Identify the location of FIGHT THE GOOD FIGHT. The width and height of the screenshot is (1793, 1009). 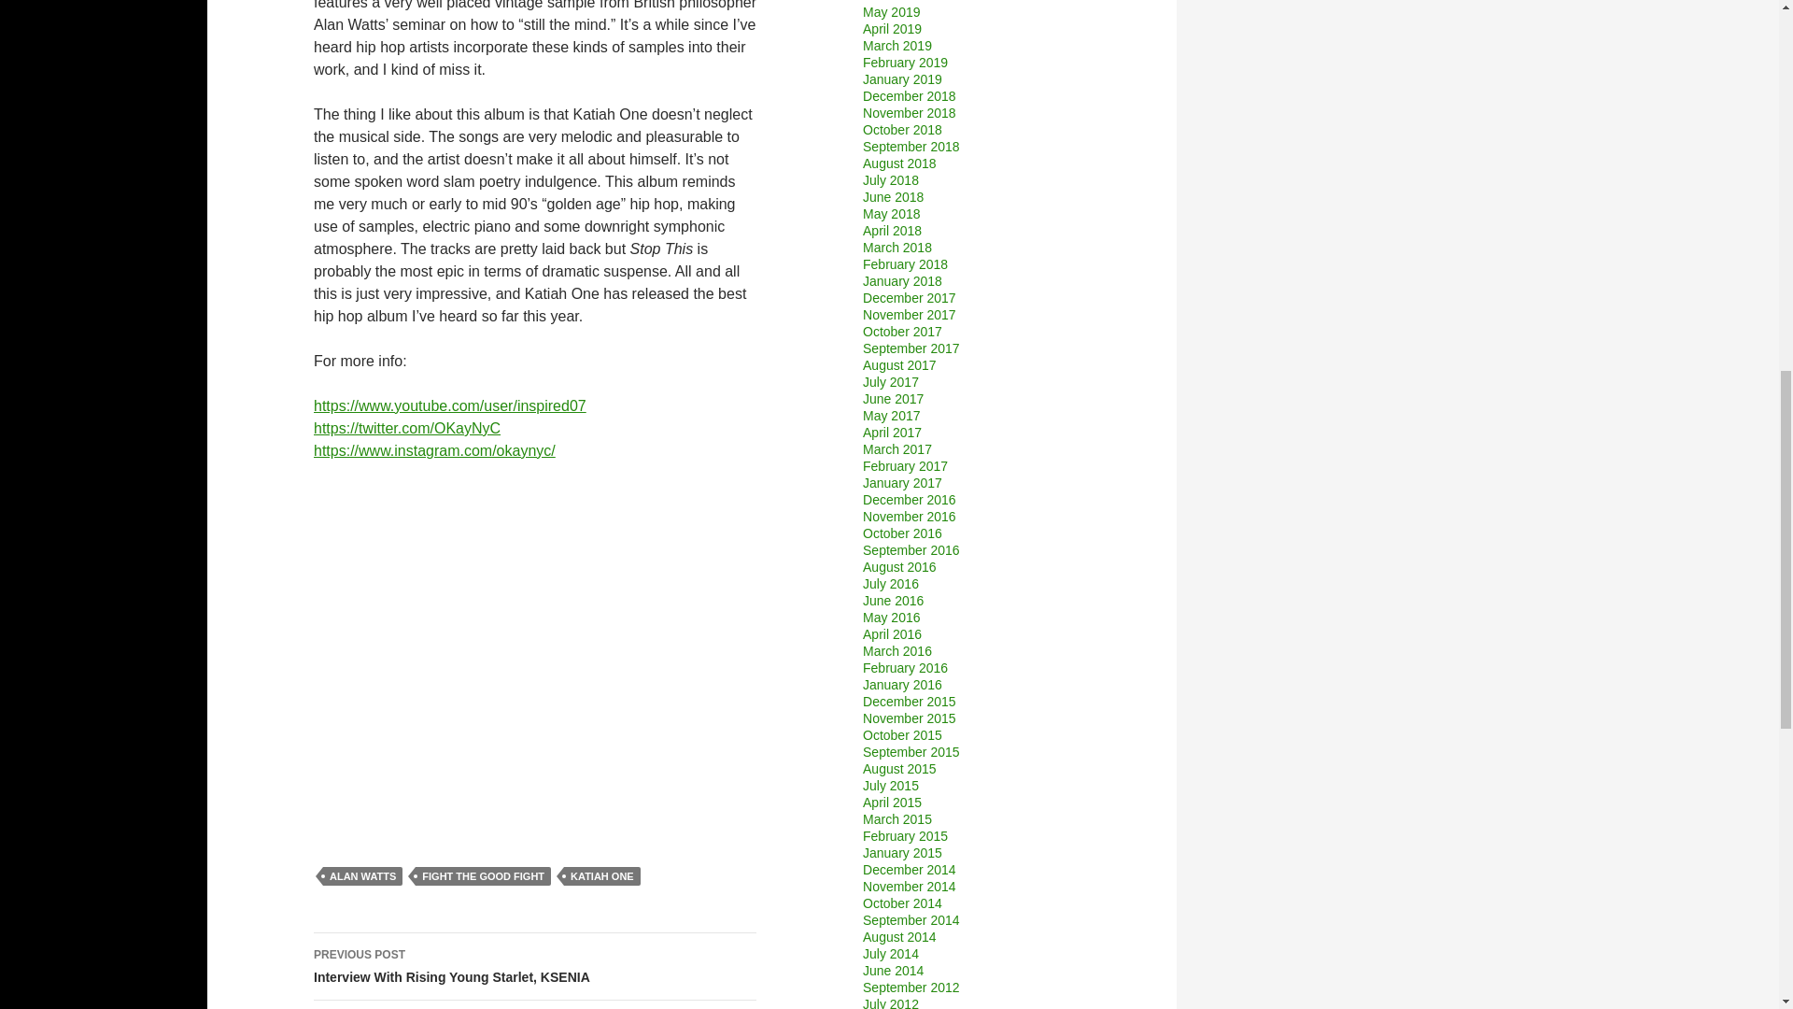
(535, 648).